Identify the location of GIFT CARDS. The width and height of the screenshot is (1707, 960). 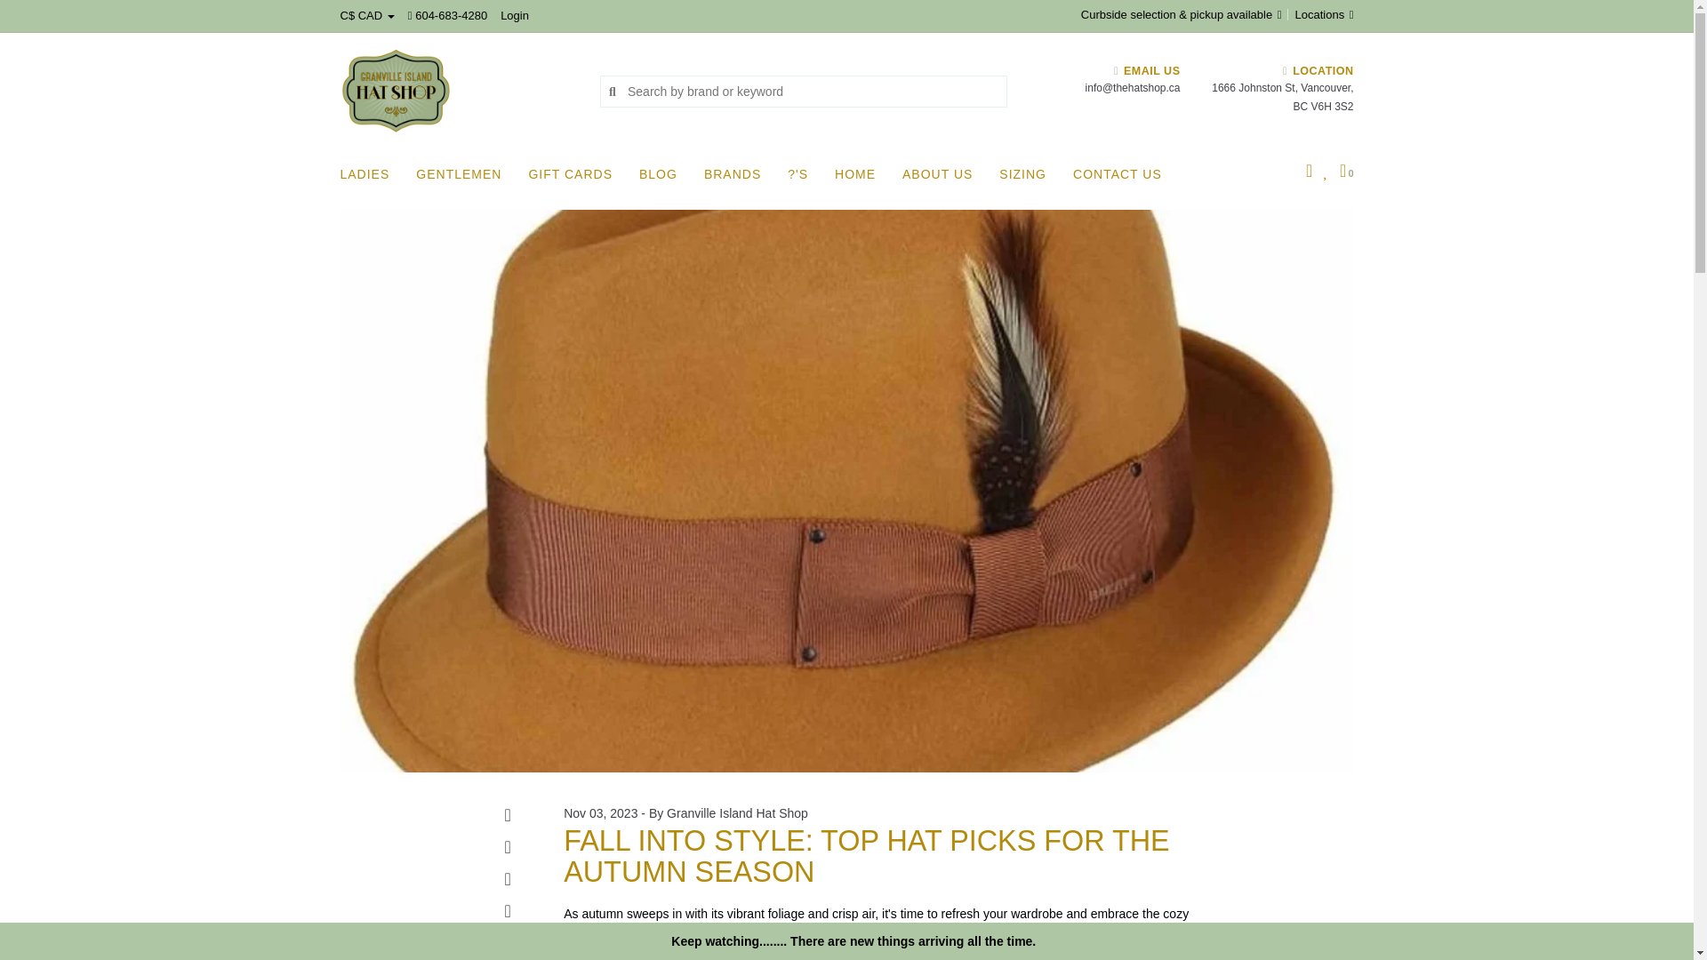
(574, 180).